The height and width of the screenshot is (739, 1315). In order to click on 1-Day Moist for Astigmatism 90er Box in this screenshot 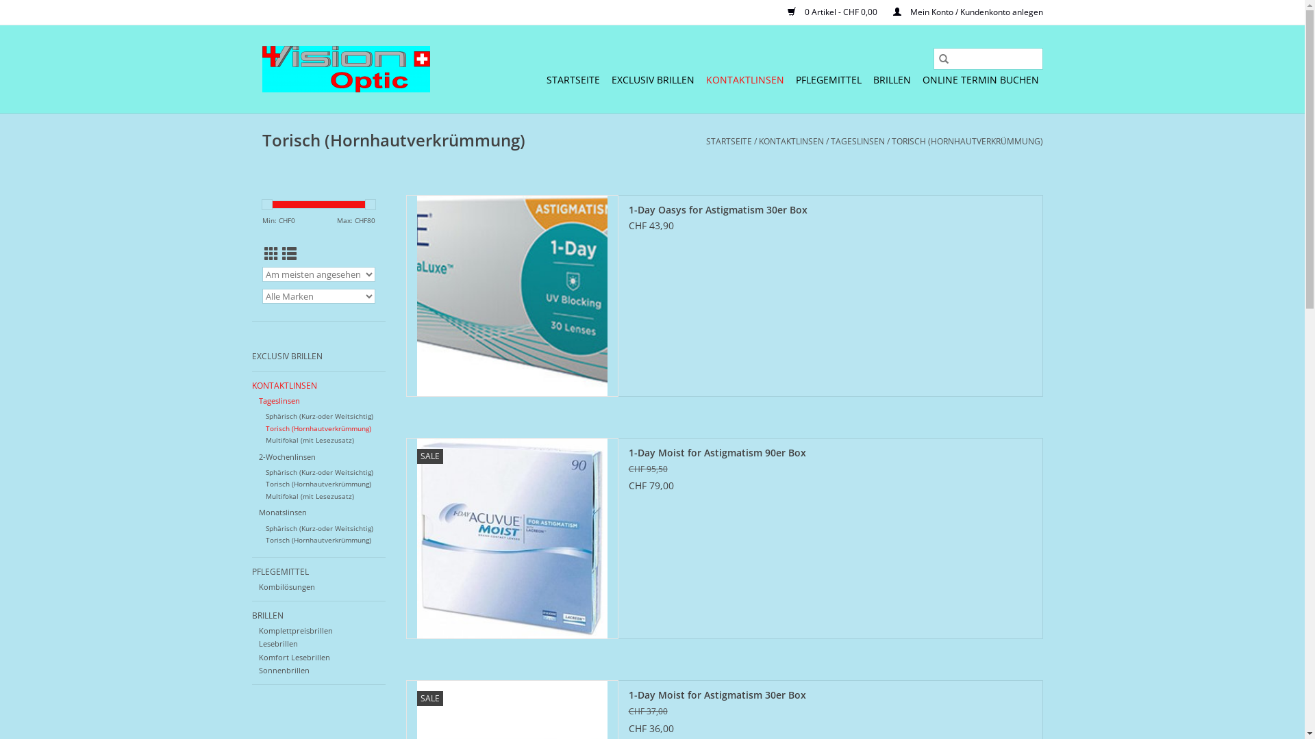, I will do `click(830, 453)`.